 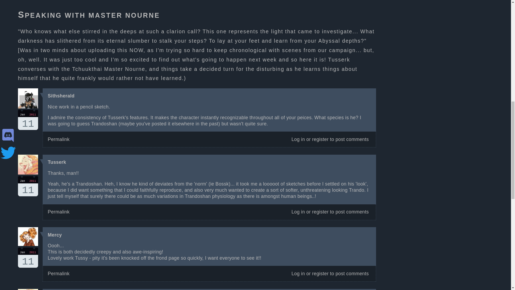 What do you see at coordinates (28, 120) in the screenshot?
I see `Permalink` at bounding box center [28, 120].